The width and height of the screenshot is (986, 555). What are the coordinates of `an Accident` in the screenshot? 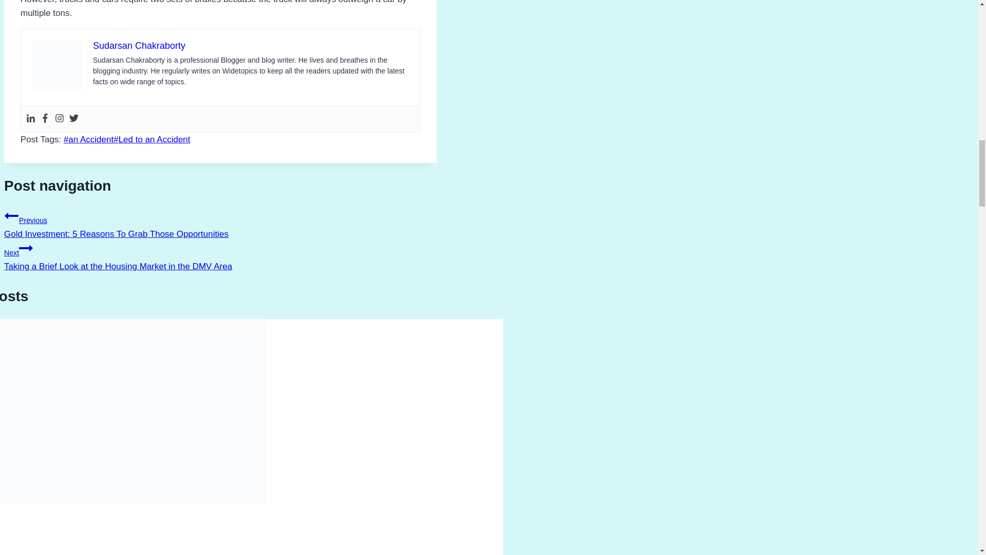 It's located at (88, 139).